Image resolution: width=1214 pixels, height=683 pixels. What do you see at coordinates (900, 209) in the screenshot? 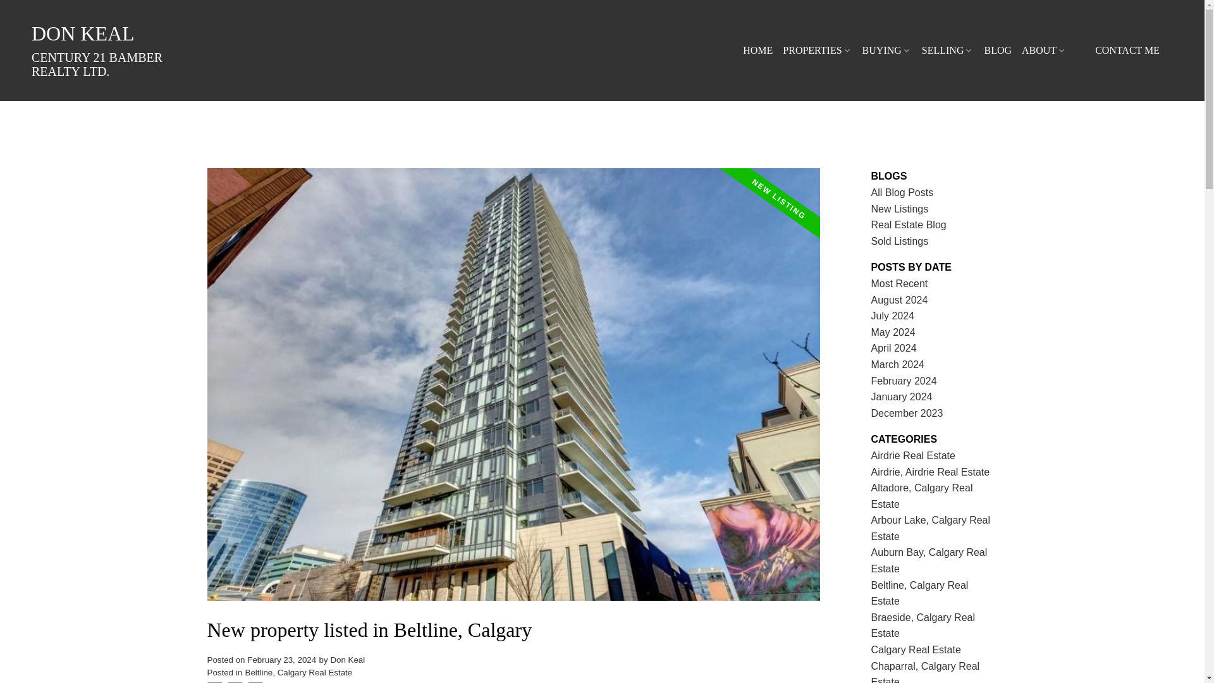
I see `New Listings` at bounding box center [900, 209].